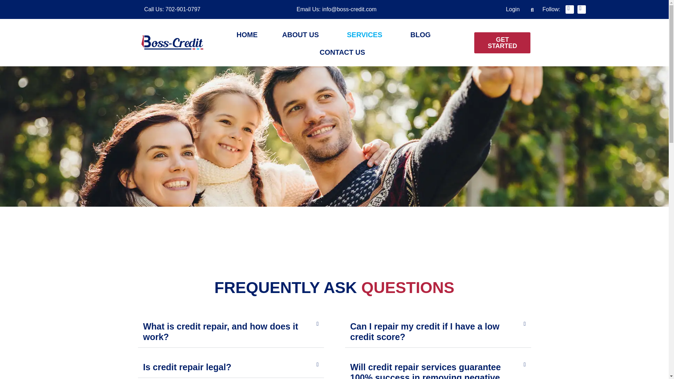  What do you see at coordinates (421, 35) in the screenshot?
I see `BLOG` at bounding box center [421, 35].